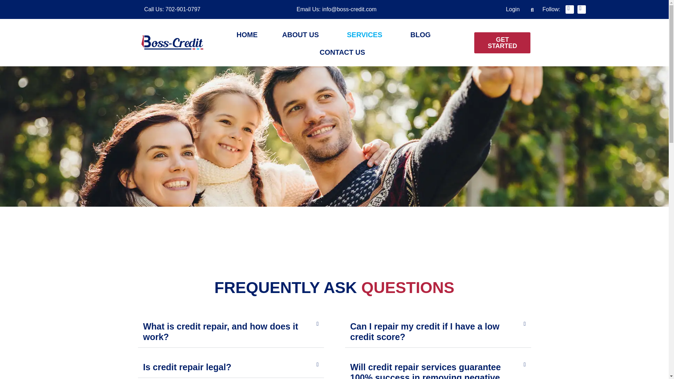  What do you see at coordinates (421, 35) in the screenshot?
I see `BLOG` at bounding box center [421, 35].